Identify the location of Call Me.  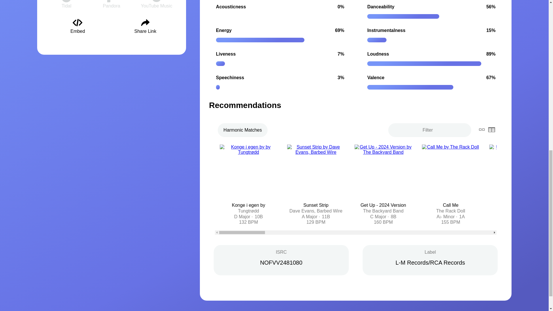
(450, 205).